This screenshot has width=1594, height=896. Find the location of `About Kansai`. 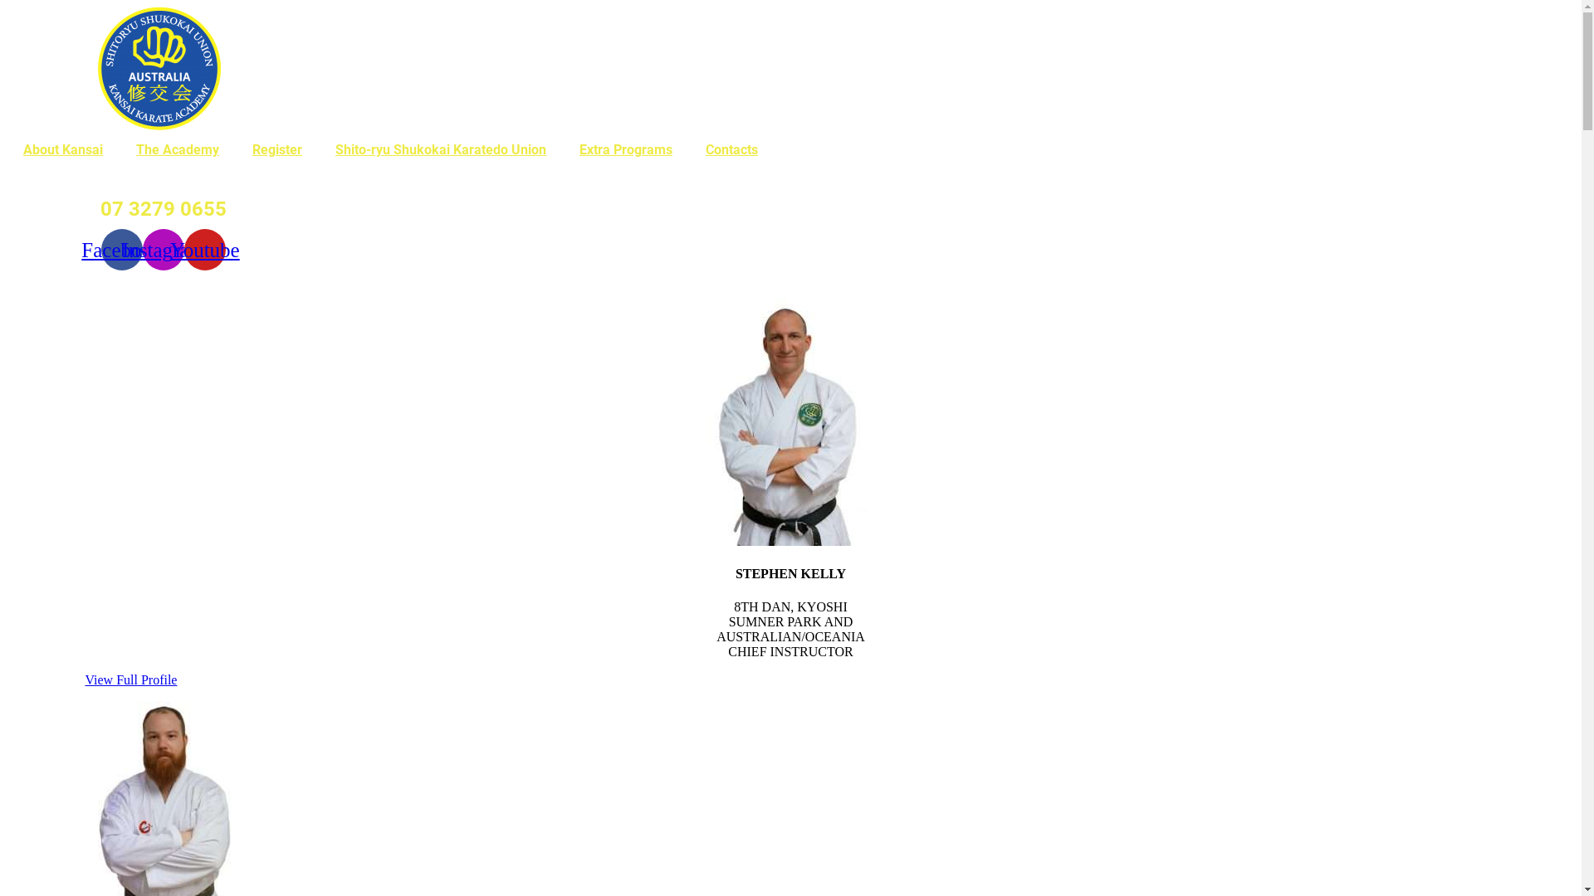

About Kansai is located at coordinates (63, 150).